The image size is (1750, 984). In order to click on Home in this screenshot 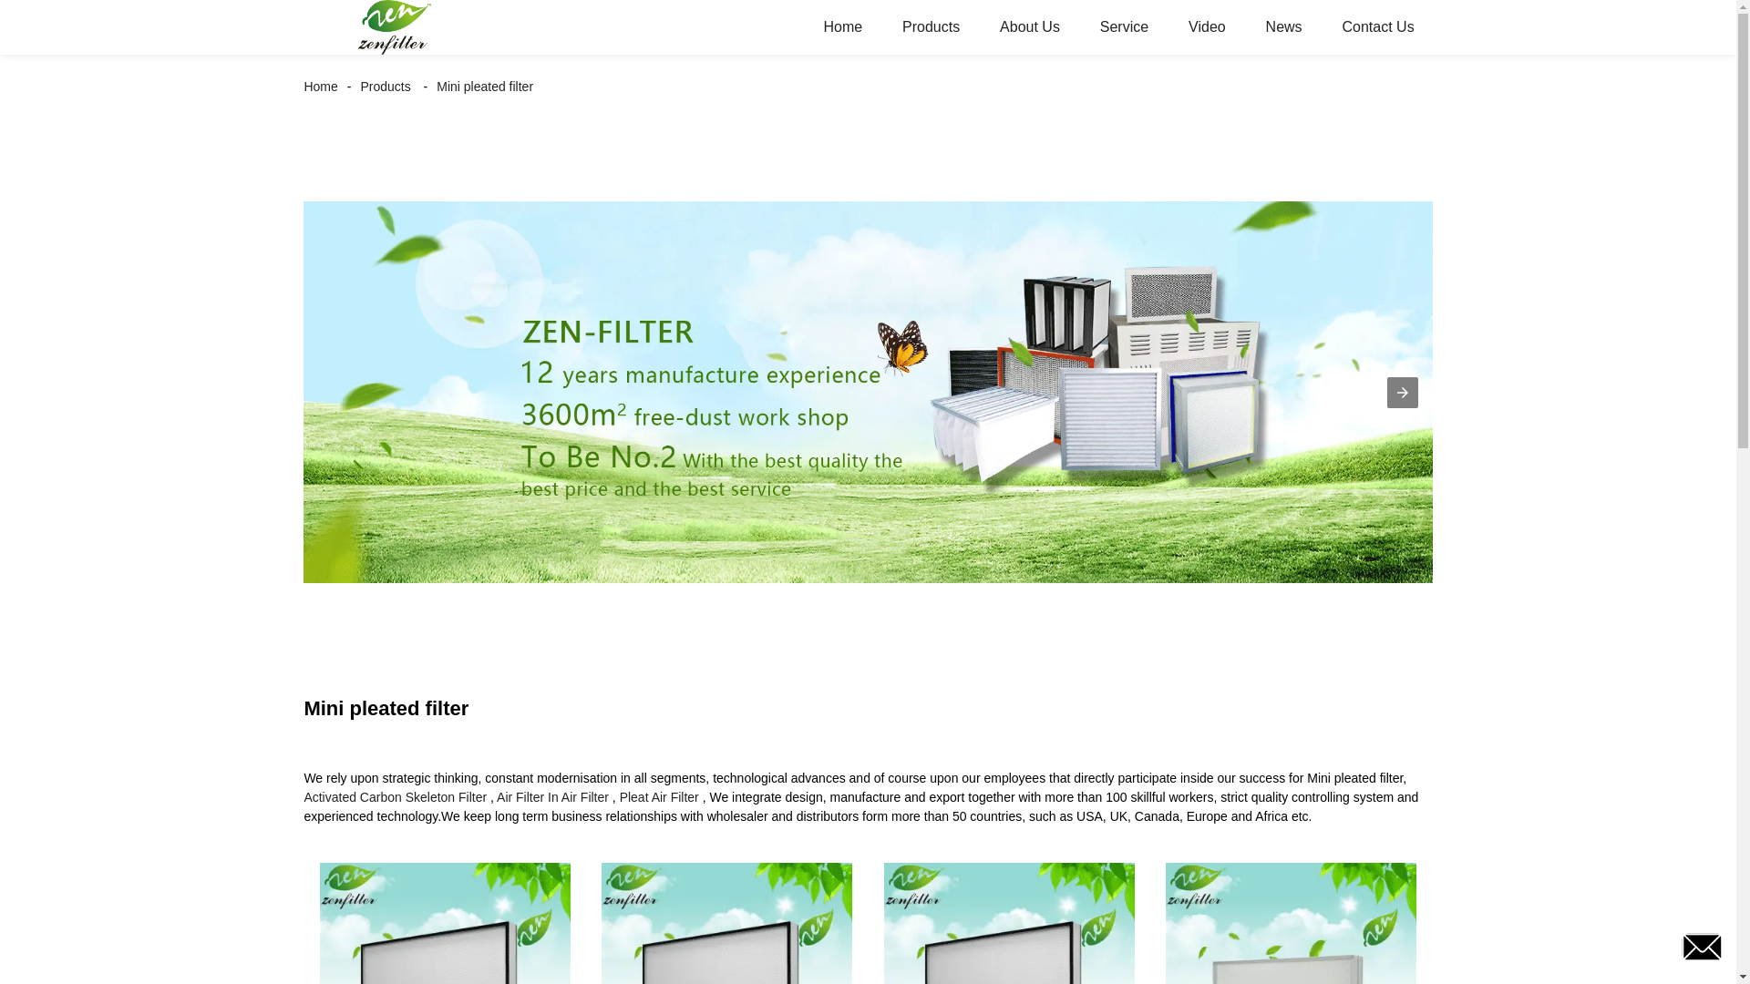, I will do `click(842, 27)`.